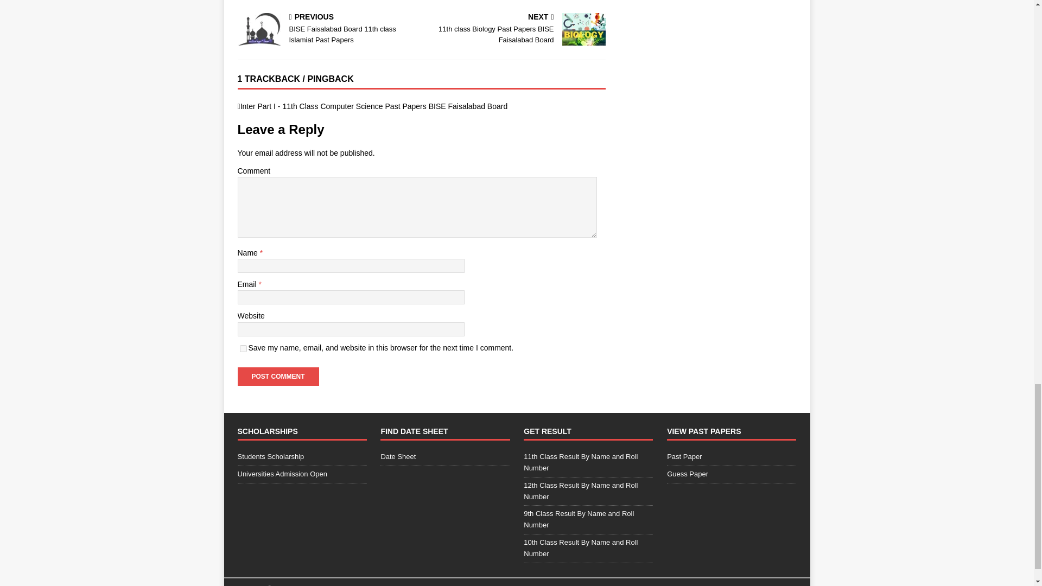 Image resolution: width=1042 pixels, height=586 pixels. Describe the element at coordinates (278, 377) in the screenshot. I see `Post Comment` at that location.